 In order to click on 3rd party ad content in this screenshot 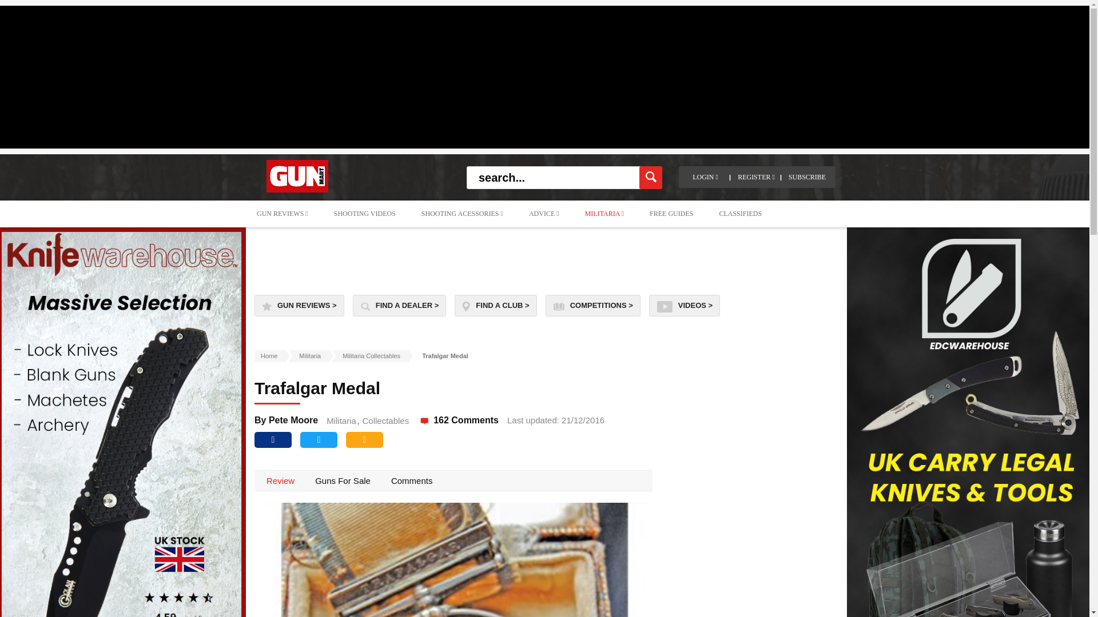, I will do `click(545, 258)`.